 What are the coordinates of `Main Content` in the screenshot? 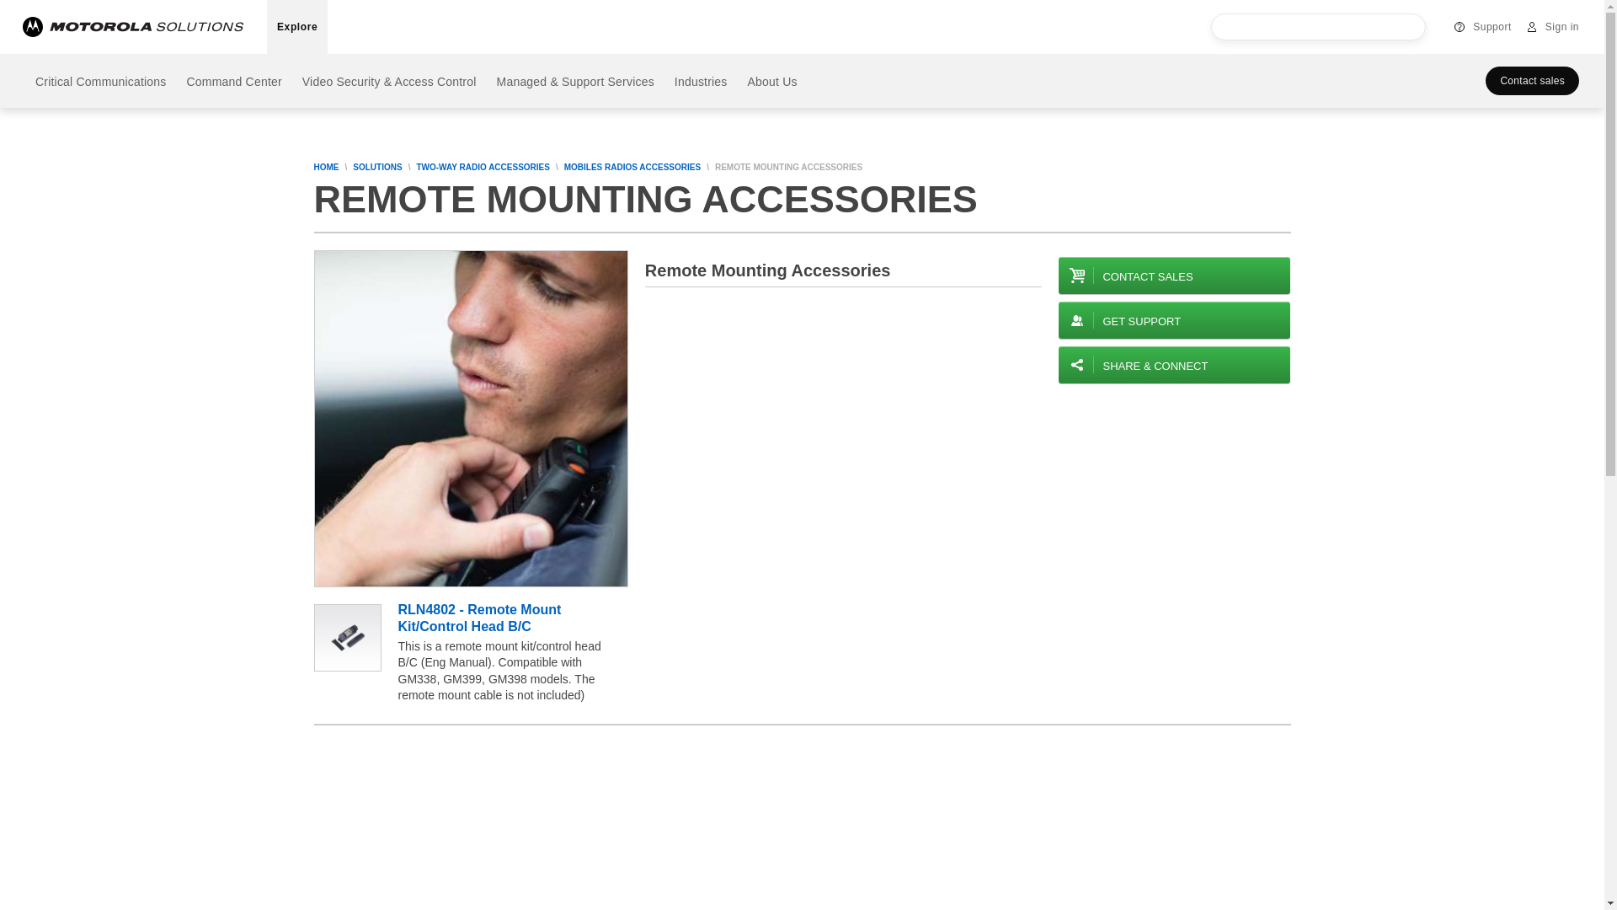 It's located at (270, 7).